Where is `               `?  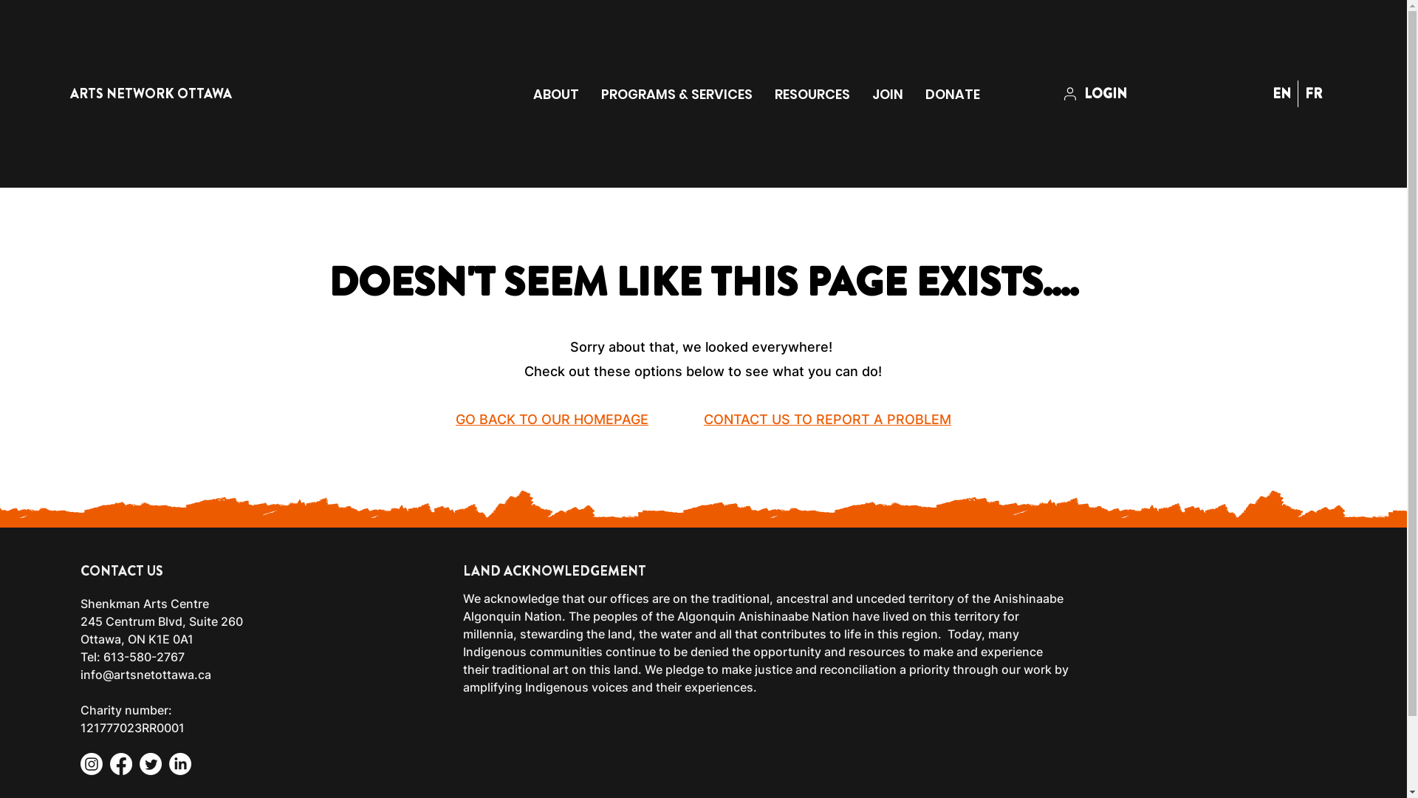
                is located at coordinates (677, 420).